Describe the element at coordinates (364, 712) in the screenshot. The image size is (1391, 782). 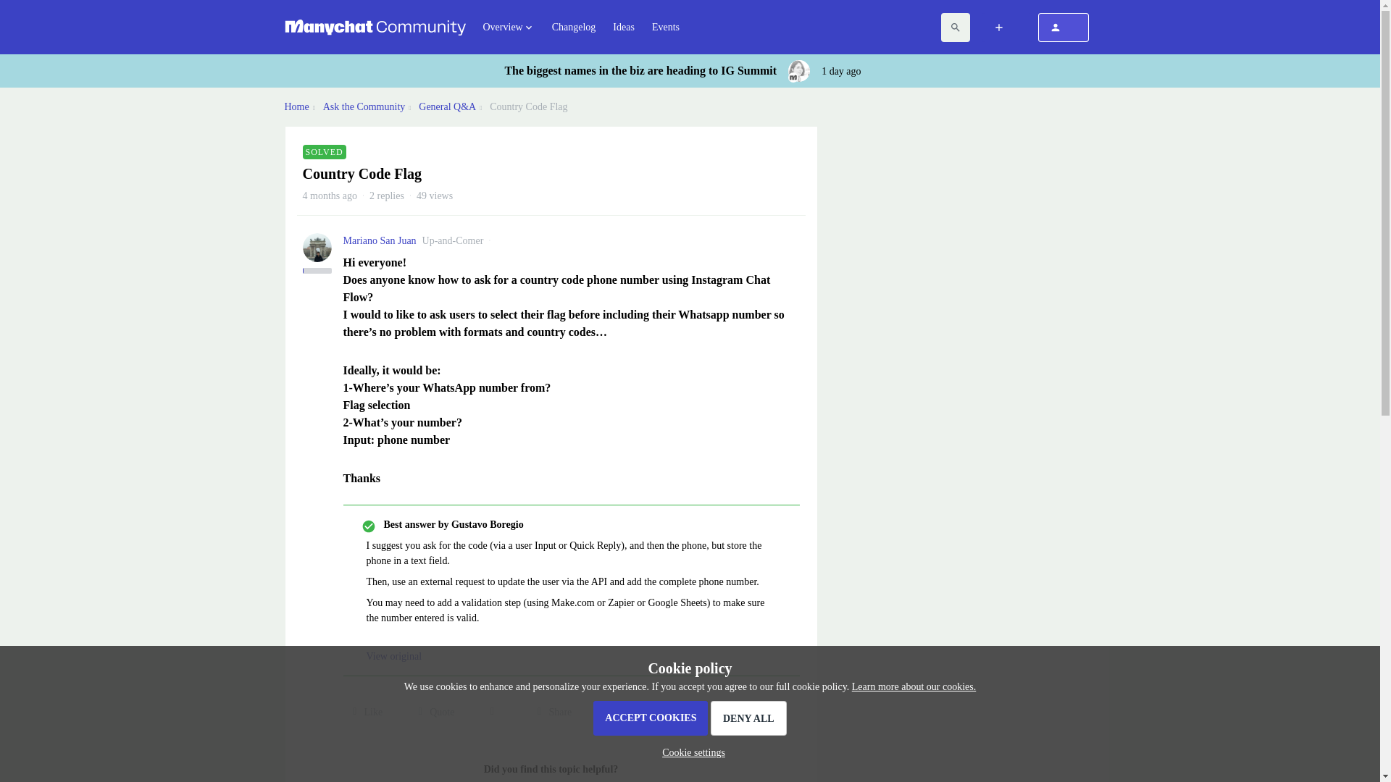
I see `Like` at that location.